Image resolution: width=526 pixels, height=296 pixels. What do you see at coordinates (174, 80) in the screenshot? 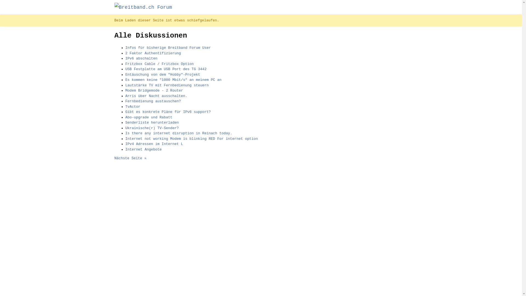
I see `Es kommen keine "1000 Mbit/s" an meinem PC an` at bounding box center [174, 80].